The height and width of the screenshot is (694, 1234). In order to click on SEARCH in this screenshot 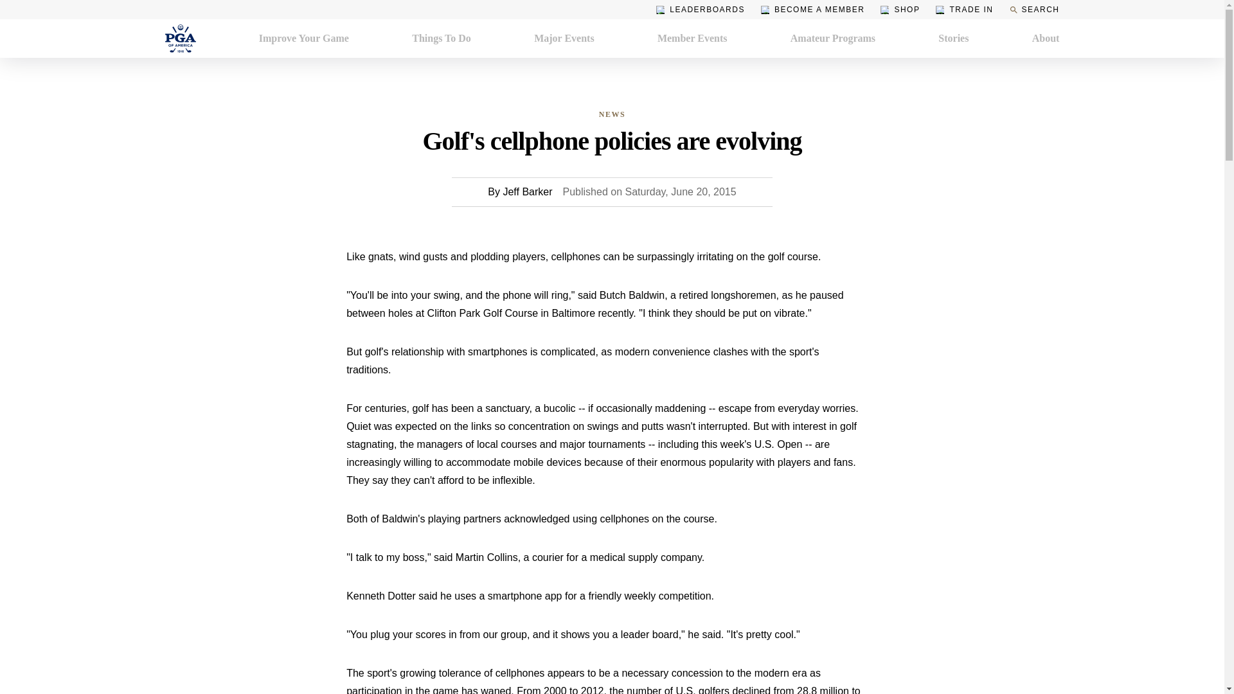, I will do `click(1033, 9)`.